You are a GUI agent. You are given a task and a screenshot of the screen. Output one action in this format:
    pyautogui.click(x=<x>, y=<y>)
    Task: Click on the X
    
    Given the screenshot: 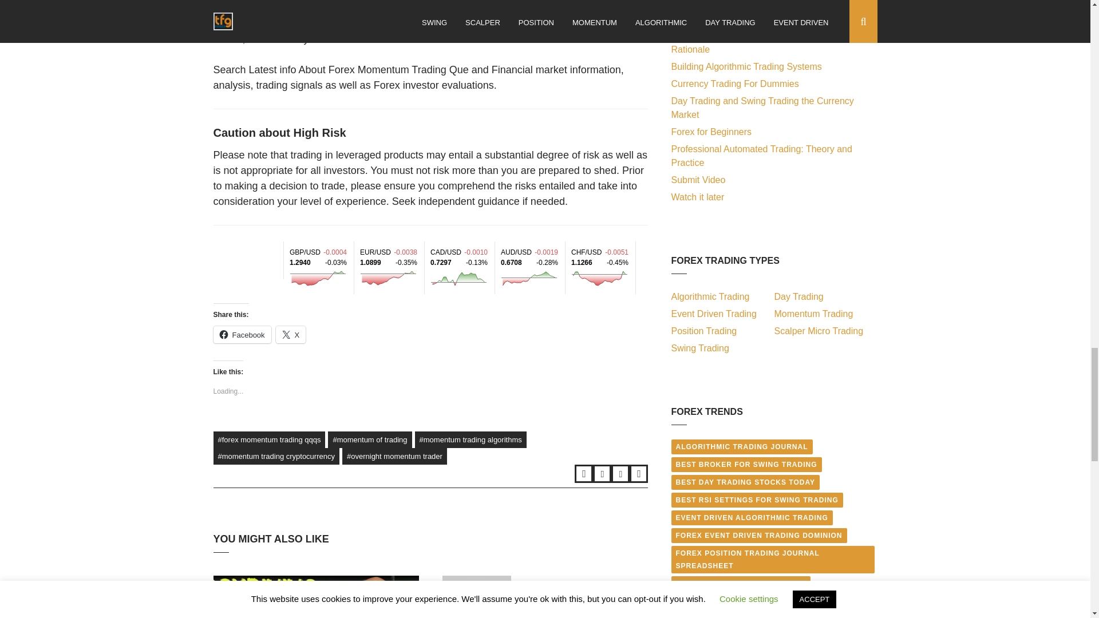 What is the action you would take?
    pyautogui.click(x=291, y=335)
    